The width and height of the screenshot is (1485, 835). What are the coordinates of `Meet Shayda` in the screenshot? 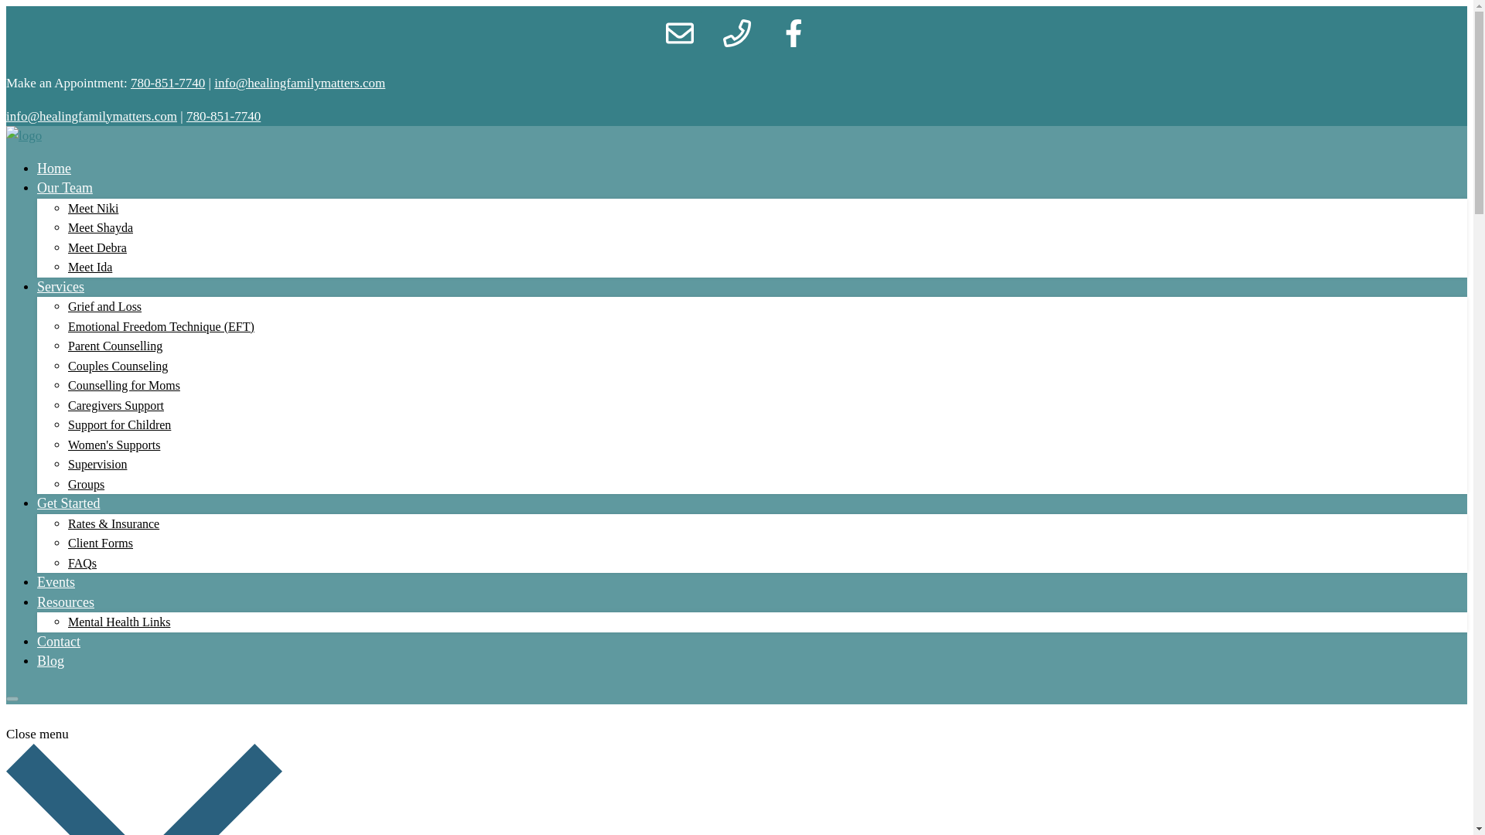 It's located at (101, 227).